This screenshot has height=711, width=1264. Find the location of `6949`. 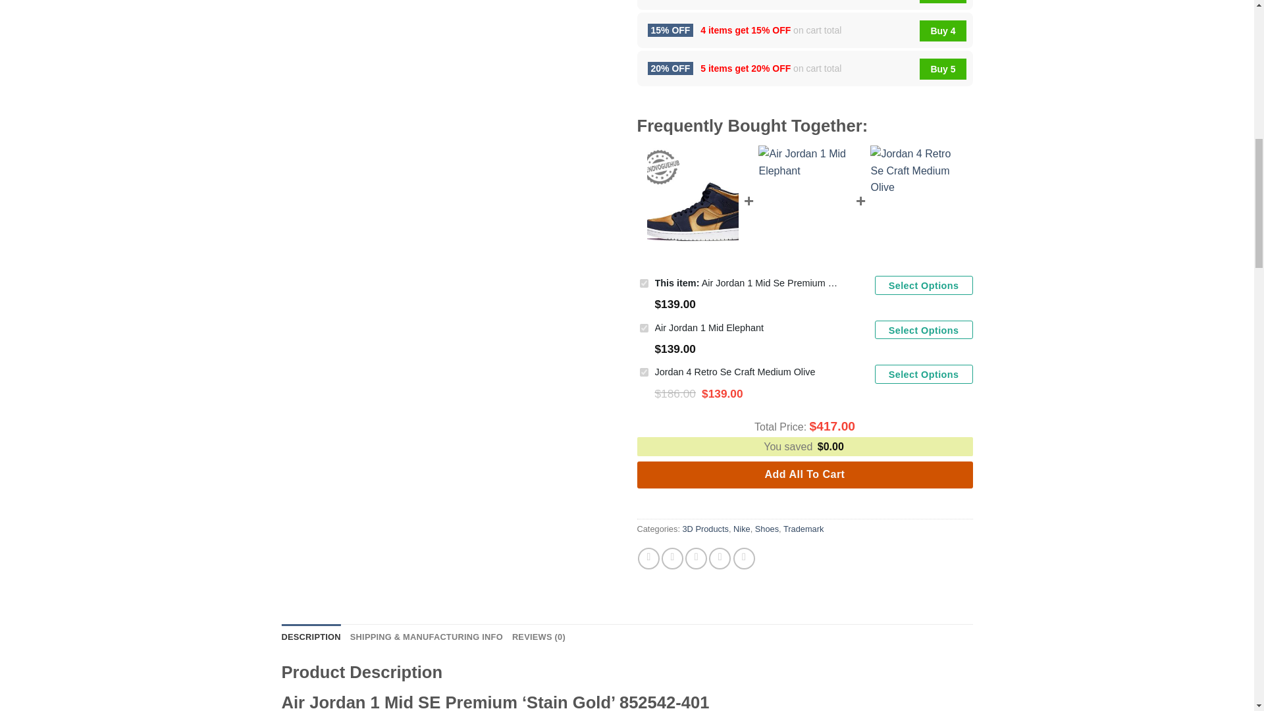

6949 is located at coordinates (644, 373).